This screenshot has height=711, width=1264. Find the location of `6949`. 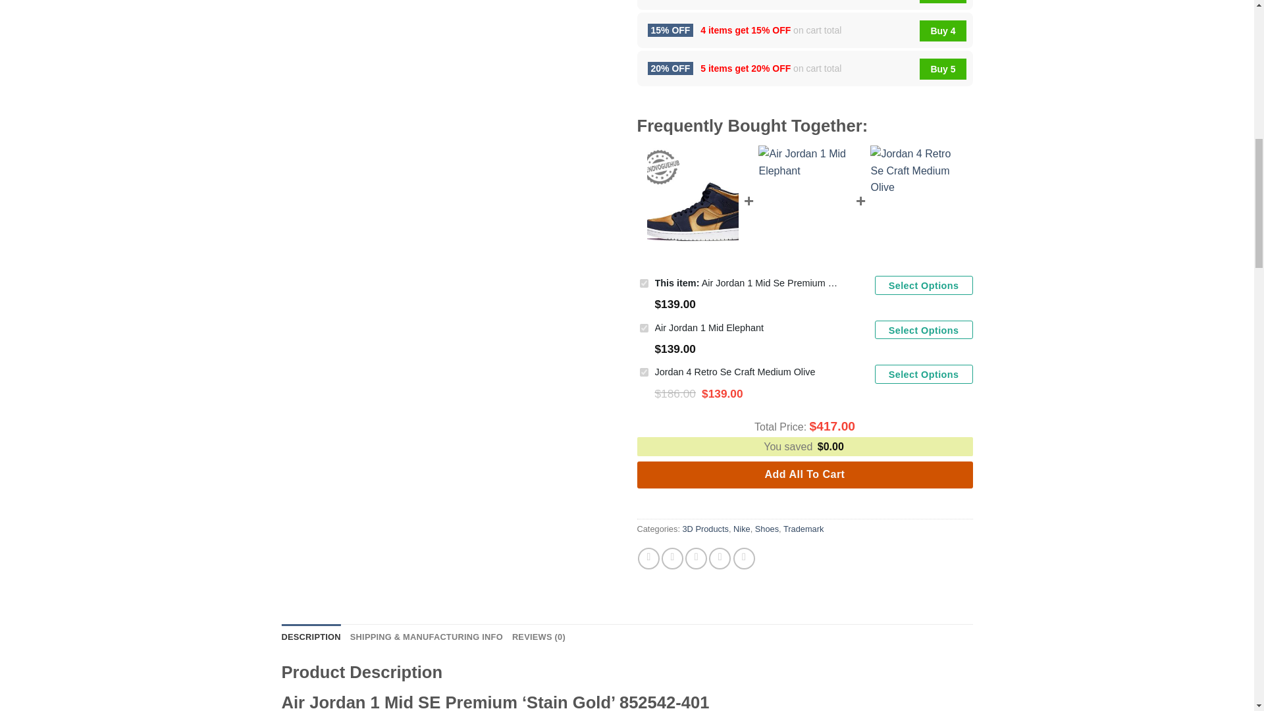

6949 is located at coordinates (644, 373).